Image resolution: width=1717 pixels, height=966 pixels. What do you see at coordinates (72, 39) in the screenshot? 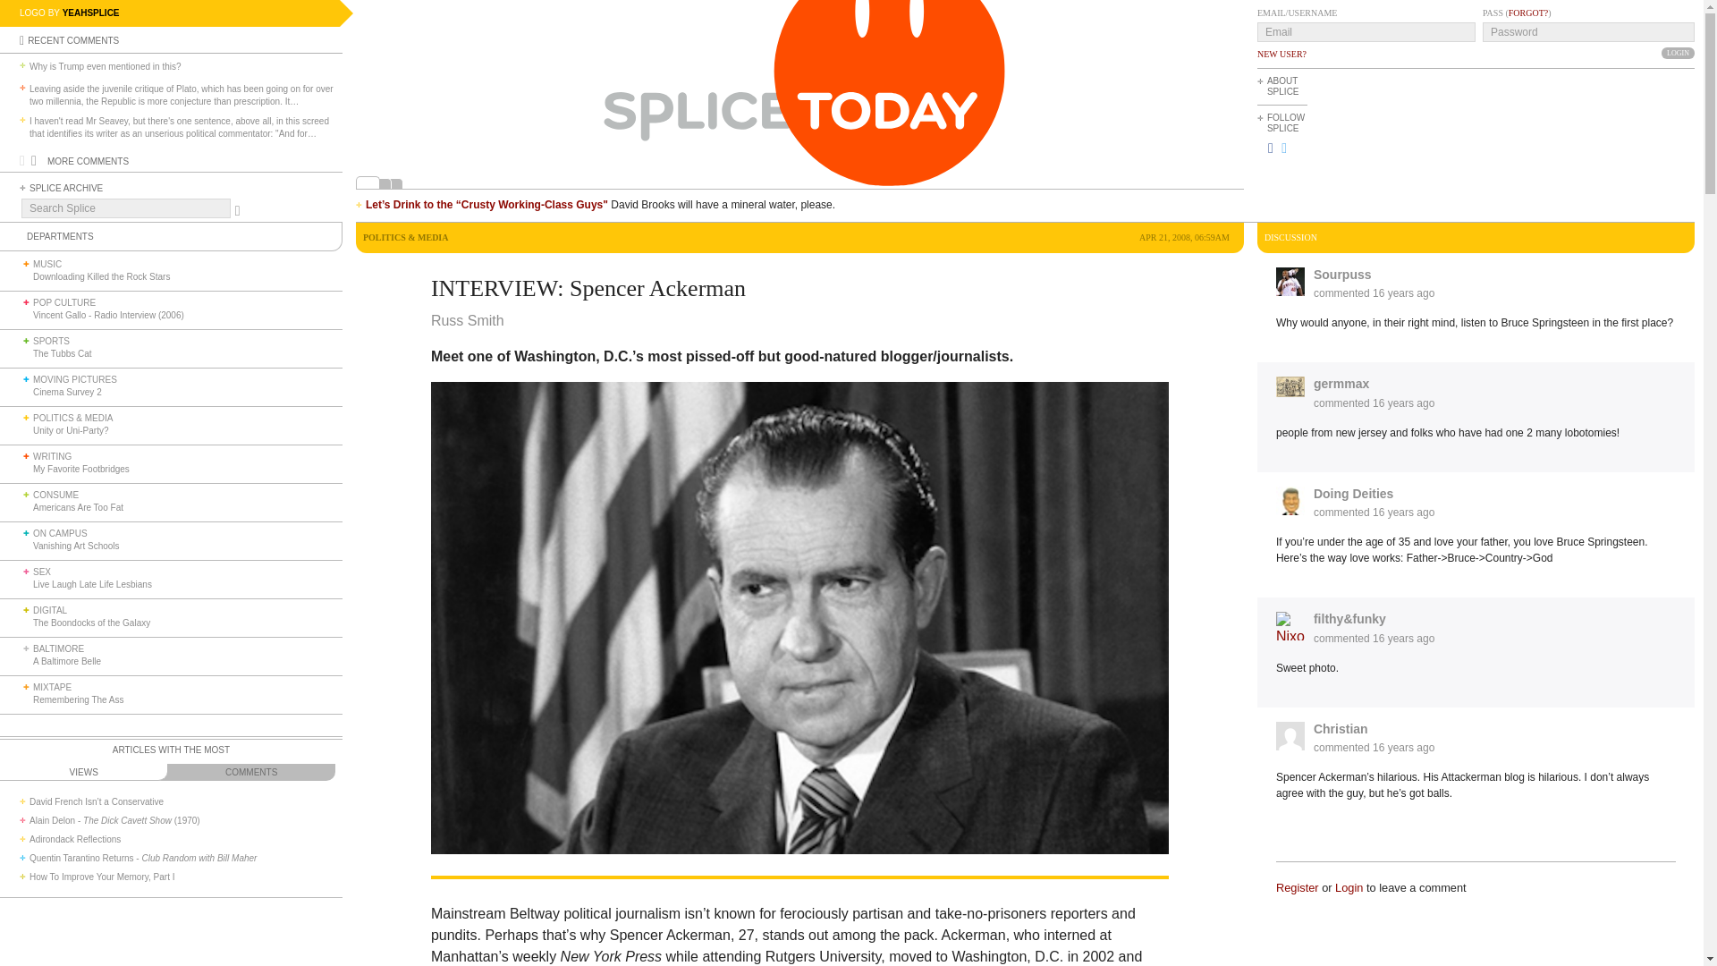
I see `RECENT COMMENTS` at bounding box center [72, 39].